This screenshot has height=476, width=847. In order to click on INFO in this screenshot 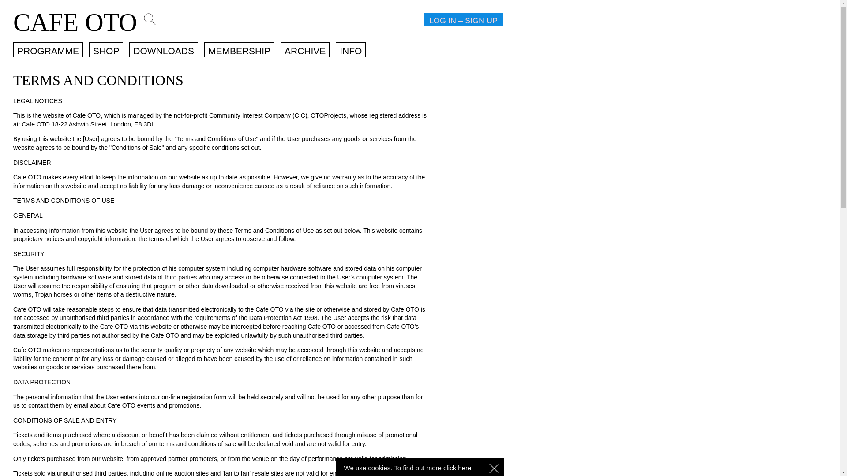, I will do `click(350, 49)`.